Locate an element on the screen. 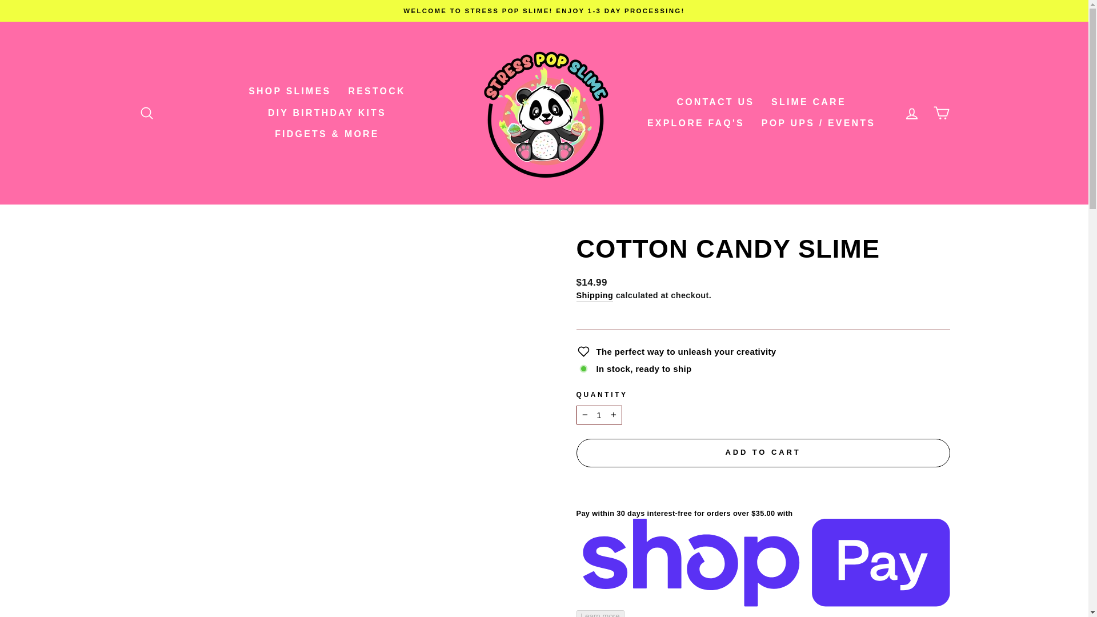 The image size is (1097, 617). CART is located at coordinates (942, 113).